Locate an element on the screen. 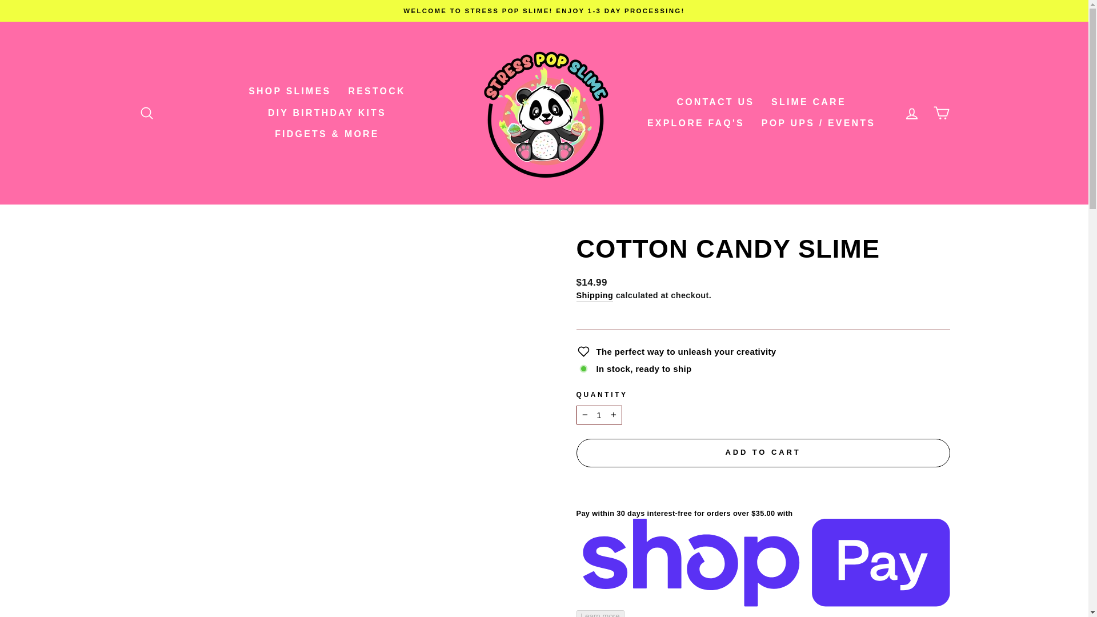 The image size is (1097, 617). CART is located at coordinates (942, 113).